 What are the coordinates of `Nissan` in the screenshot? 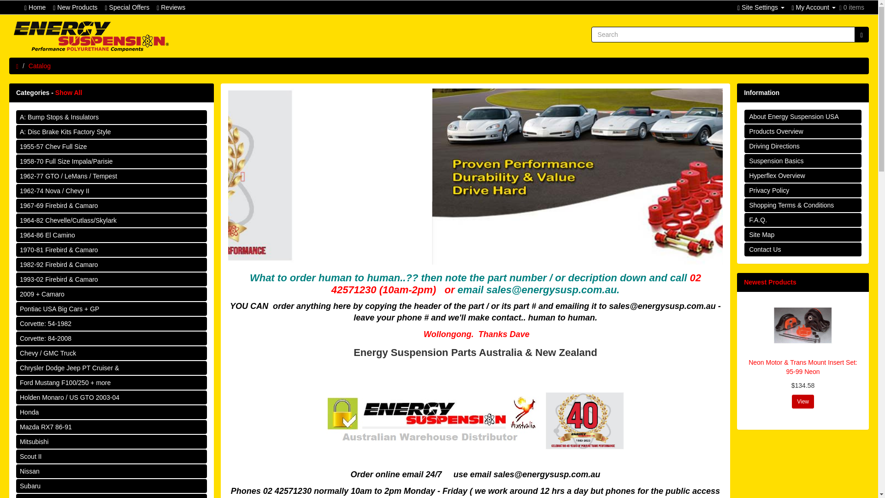 It's located at (112, 471).